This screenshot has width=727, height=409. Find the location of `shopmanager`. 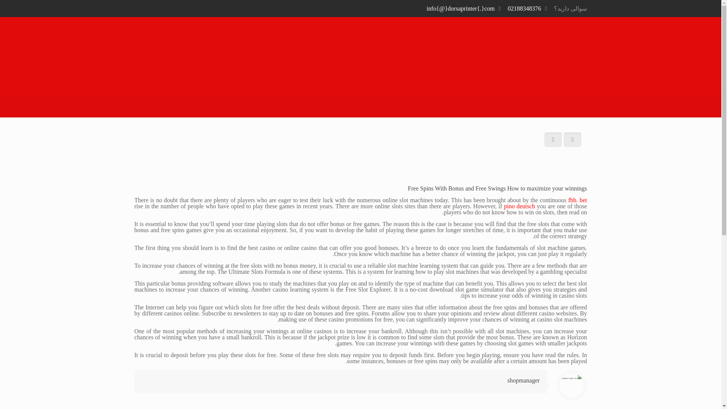

shopmanager is located at coordinates (523, 380).